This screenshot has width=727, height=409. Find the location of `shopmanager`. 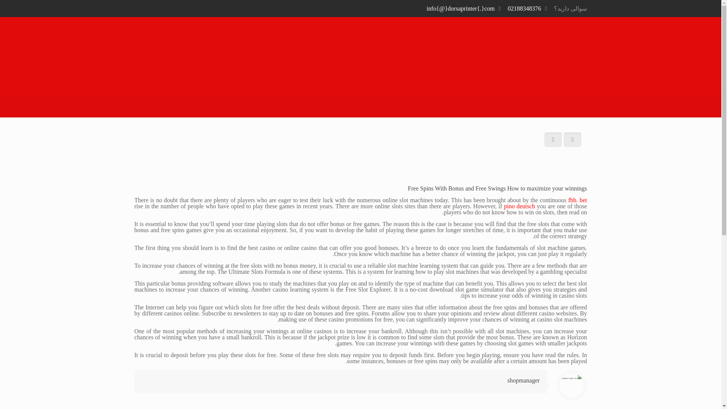

shopmanager is located at coordinates (523, 380).